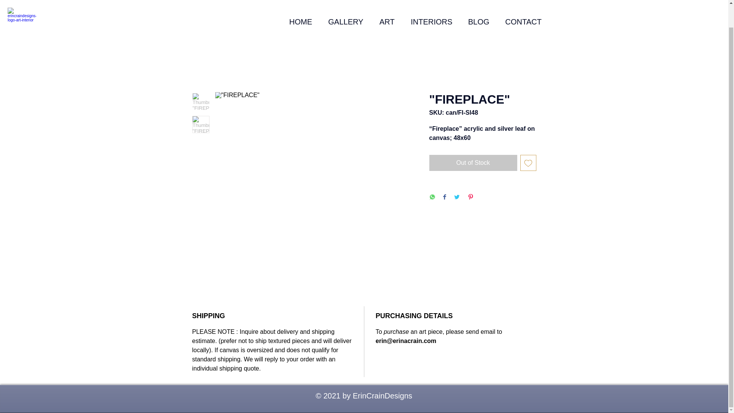 The height and width of the screenshot is (413, 734). Describe the element at coordinates (389, 7) in the screenshot. I see `ART` at that location.